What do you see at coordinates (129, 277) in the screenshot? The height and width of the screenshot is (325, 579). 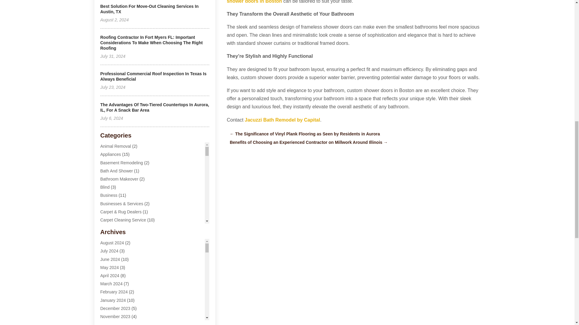 I see `Construction And Maintenance` at bounding box center [129, 277].